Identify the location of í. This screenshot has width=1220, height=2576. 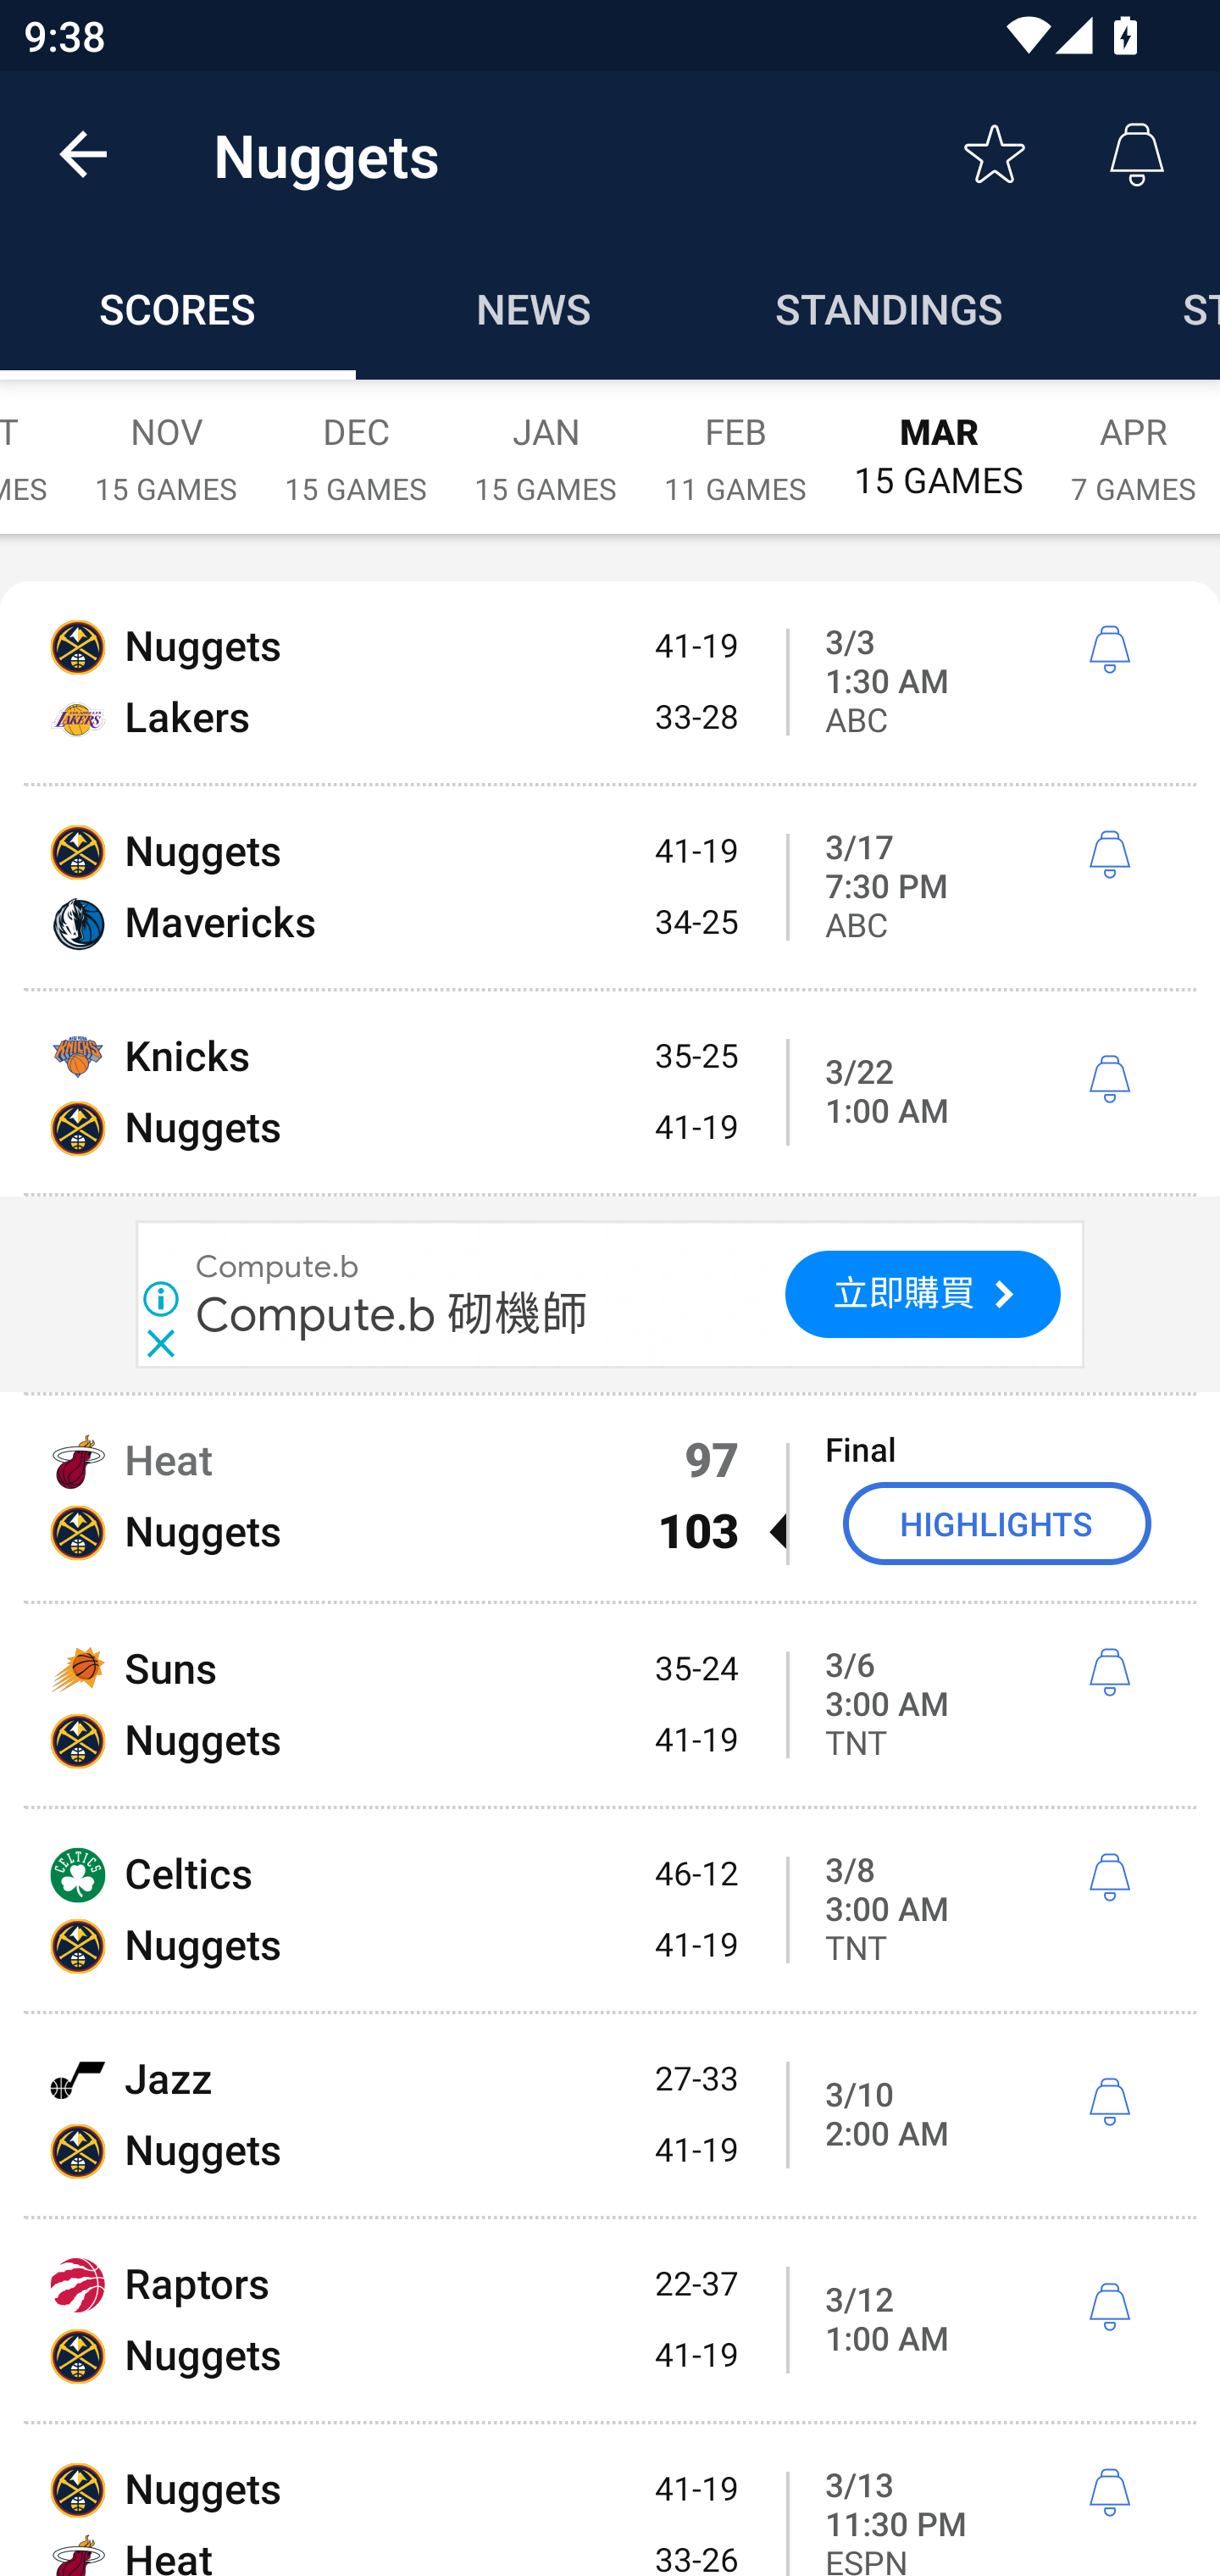
(1109, 2308).